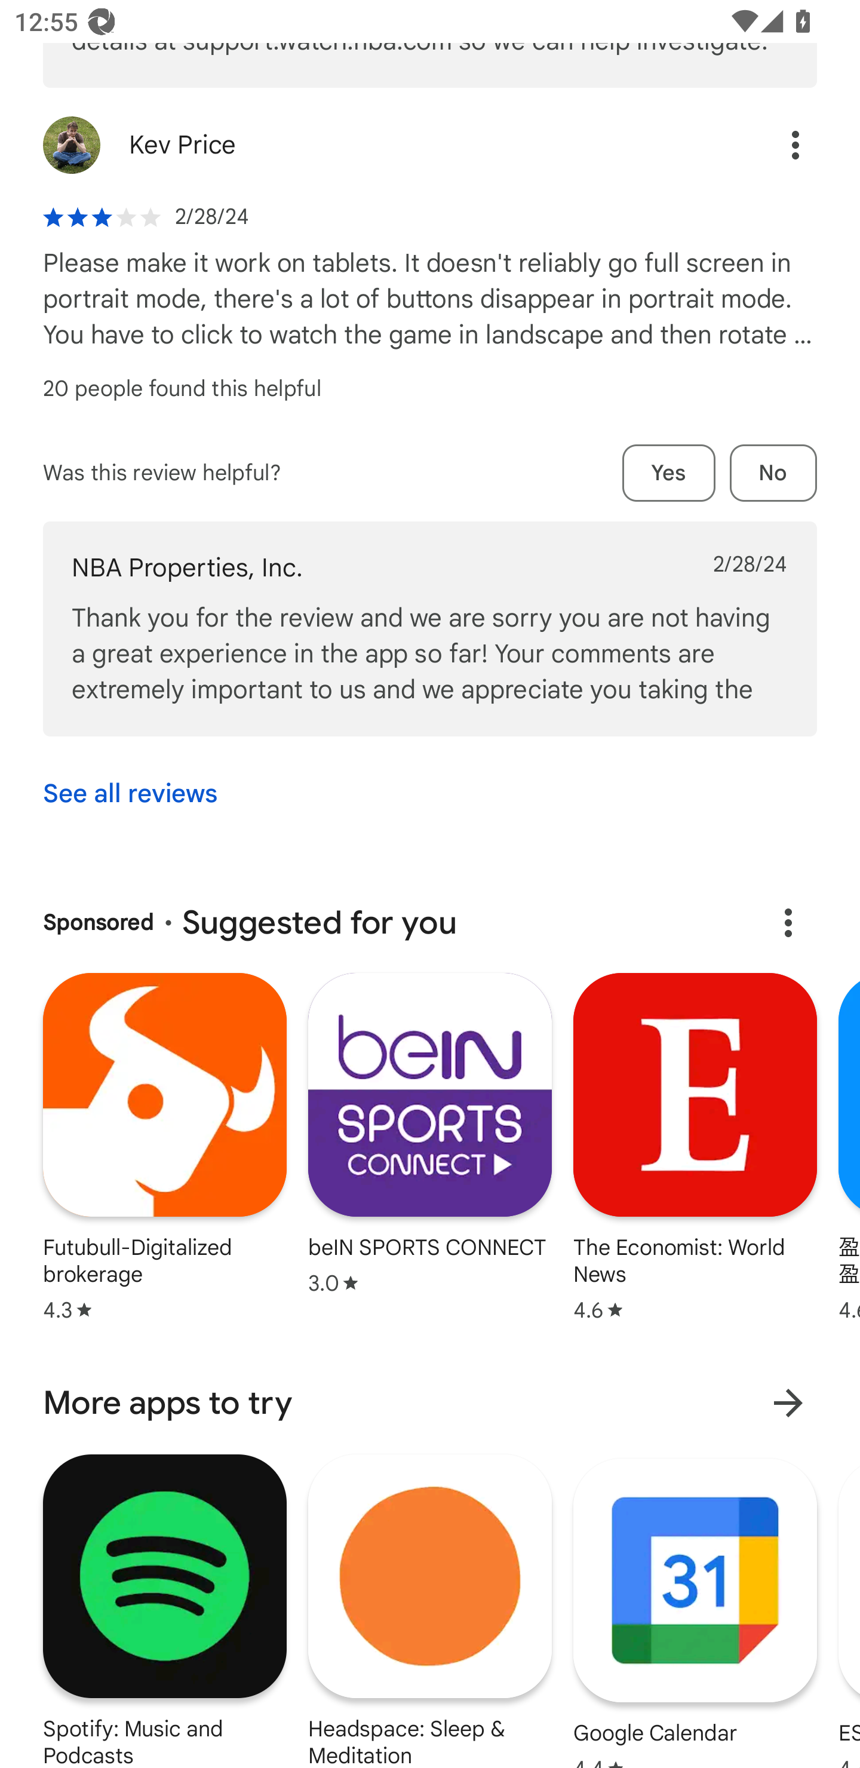 The image size is (860, 1768). What do you see at coordinates (774, 145) in the screenshot?
I see `Options` at bounding box center [774, 145].